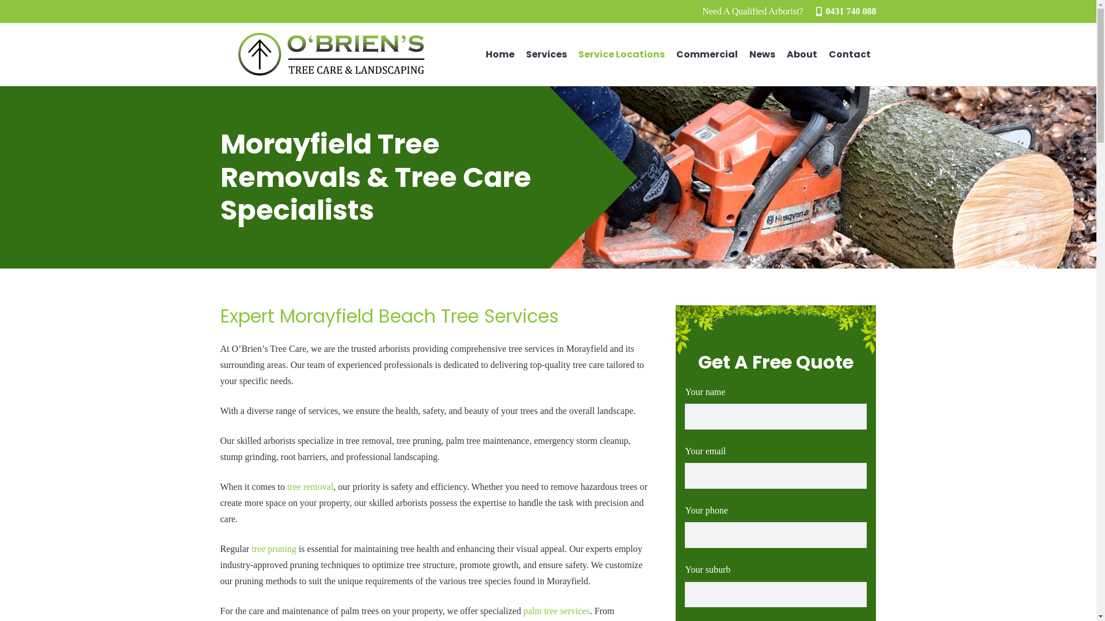 The height and width of the screenshot is (621, 1105). Describe the element at coordinates (622, 55) in the screenshot. I see `Service Locations` at that location.